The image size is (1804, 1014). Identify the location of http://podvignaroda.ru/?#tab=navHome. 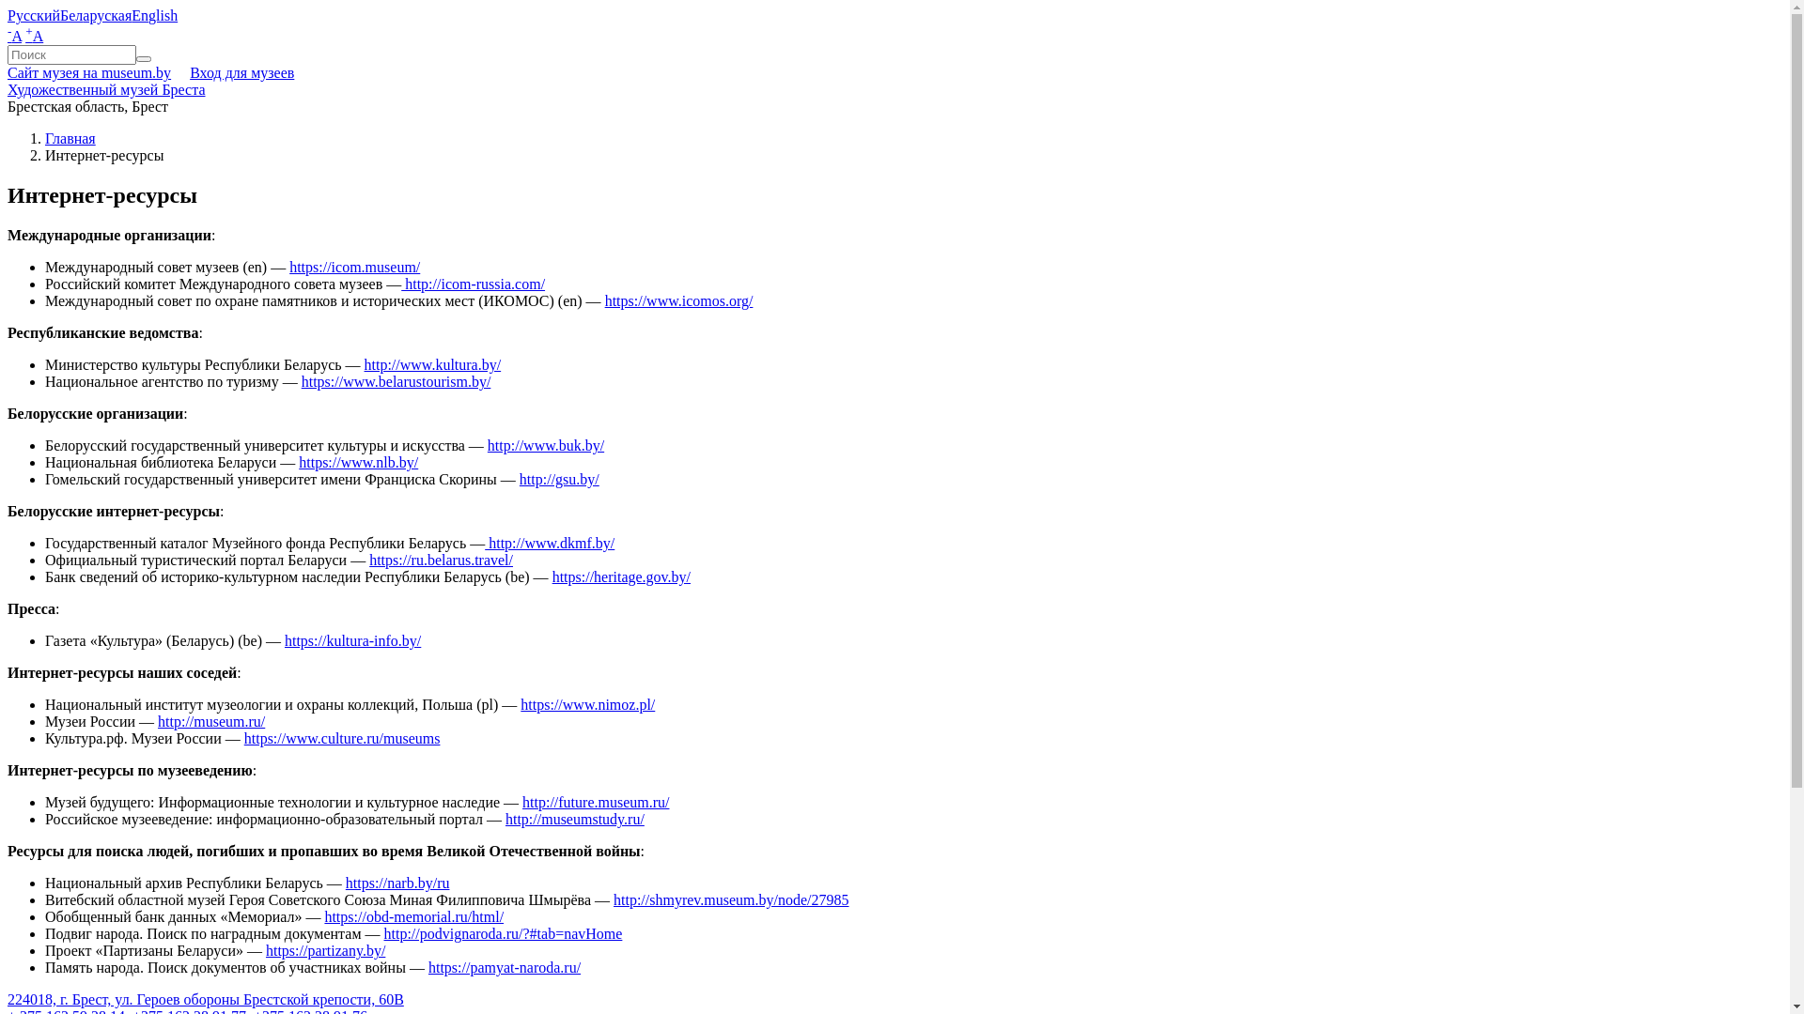
(503, 933).